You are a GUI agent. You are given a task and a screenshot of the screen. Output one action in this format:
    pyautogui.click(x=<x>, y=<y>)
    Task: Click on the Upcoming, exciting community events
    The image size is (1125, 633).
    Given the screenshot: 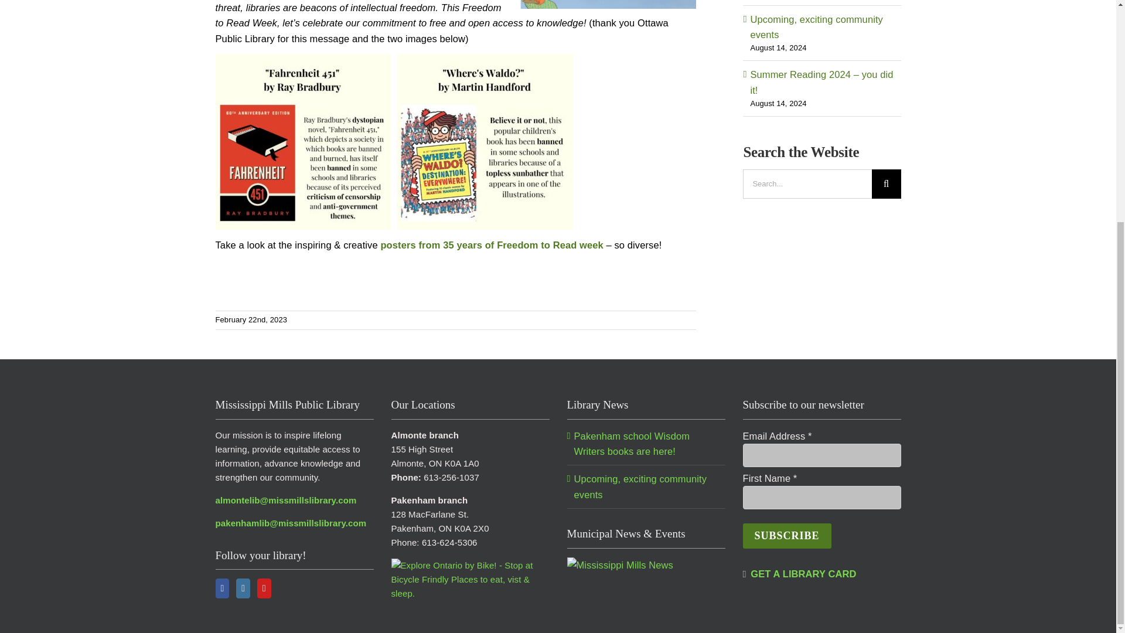 What is the action you would take?
    pyautogui.click(x=817, y=27)
    